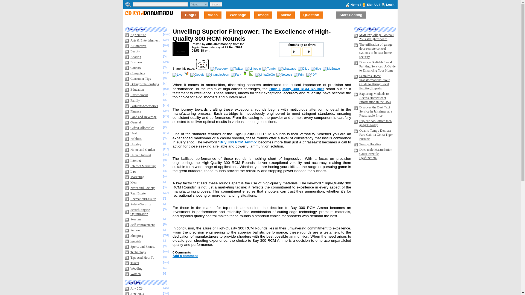 This screenshot has height=295, width=525. Describe the element at coordinates (270, 69) in the screenshot. I see `Tumblr` at that location.